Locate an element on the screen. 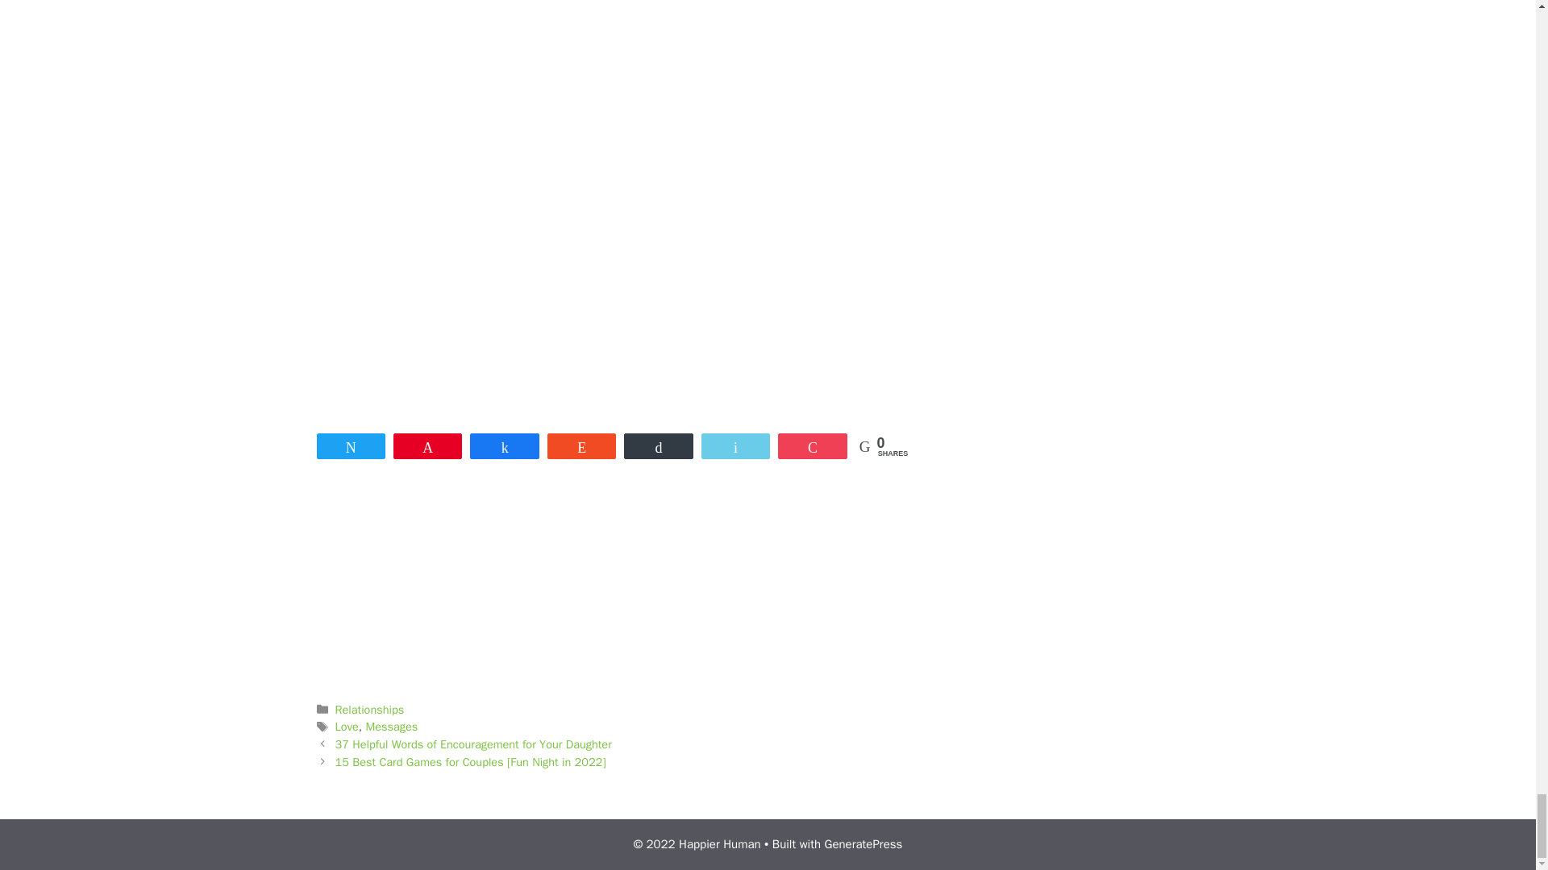 The width and height of the screenshot is (1548, 870). Previous is located at coordinates (473, 744).